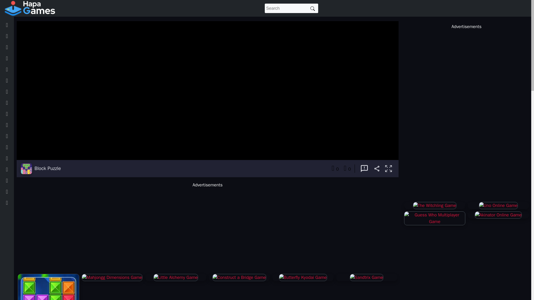  Describe the element at coordinates (23, 47) in the screenshot. I see `Trending Games` at that location.